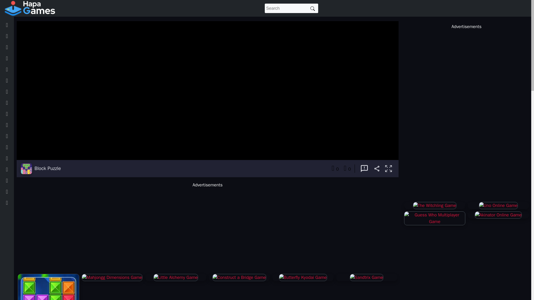  Describe the element at coordinates (23, 47) in the screenshot. I see `Trending Games` at that location.